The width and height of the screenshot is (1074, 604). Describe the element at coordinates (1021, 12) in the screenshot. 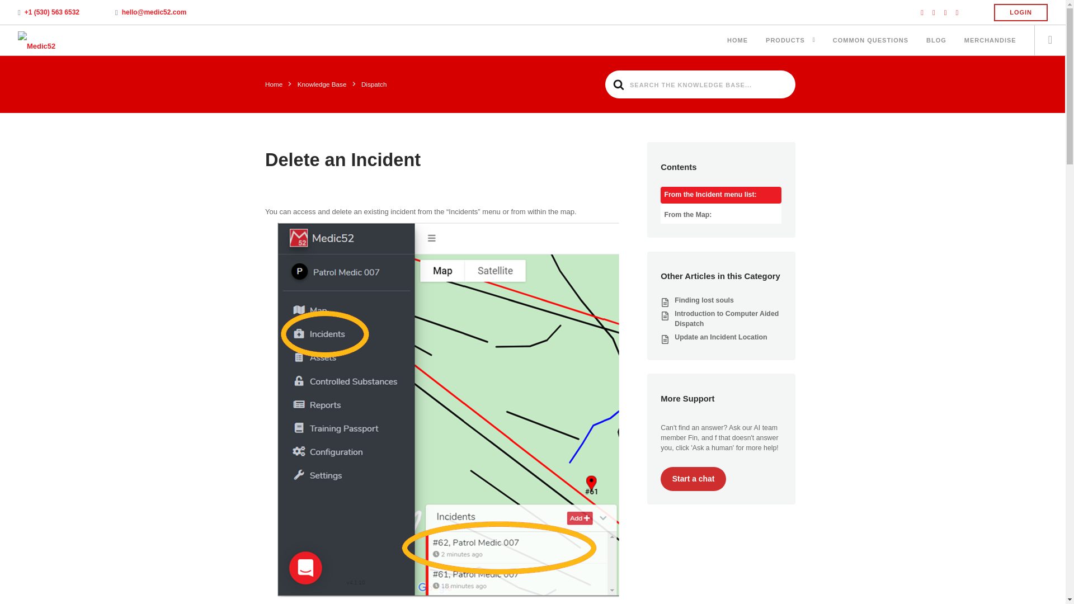

I see `LOGIN` at that location.